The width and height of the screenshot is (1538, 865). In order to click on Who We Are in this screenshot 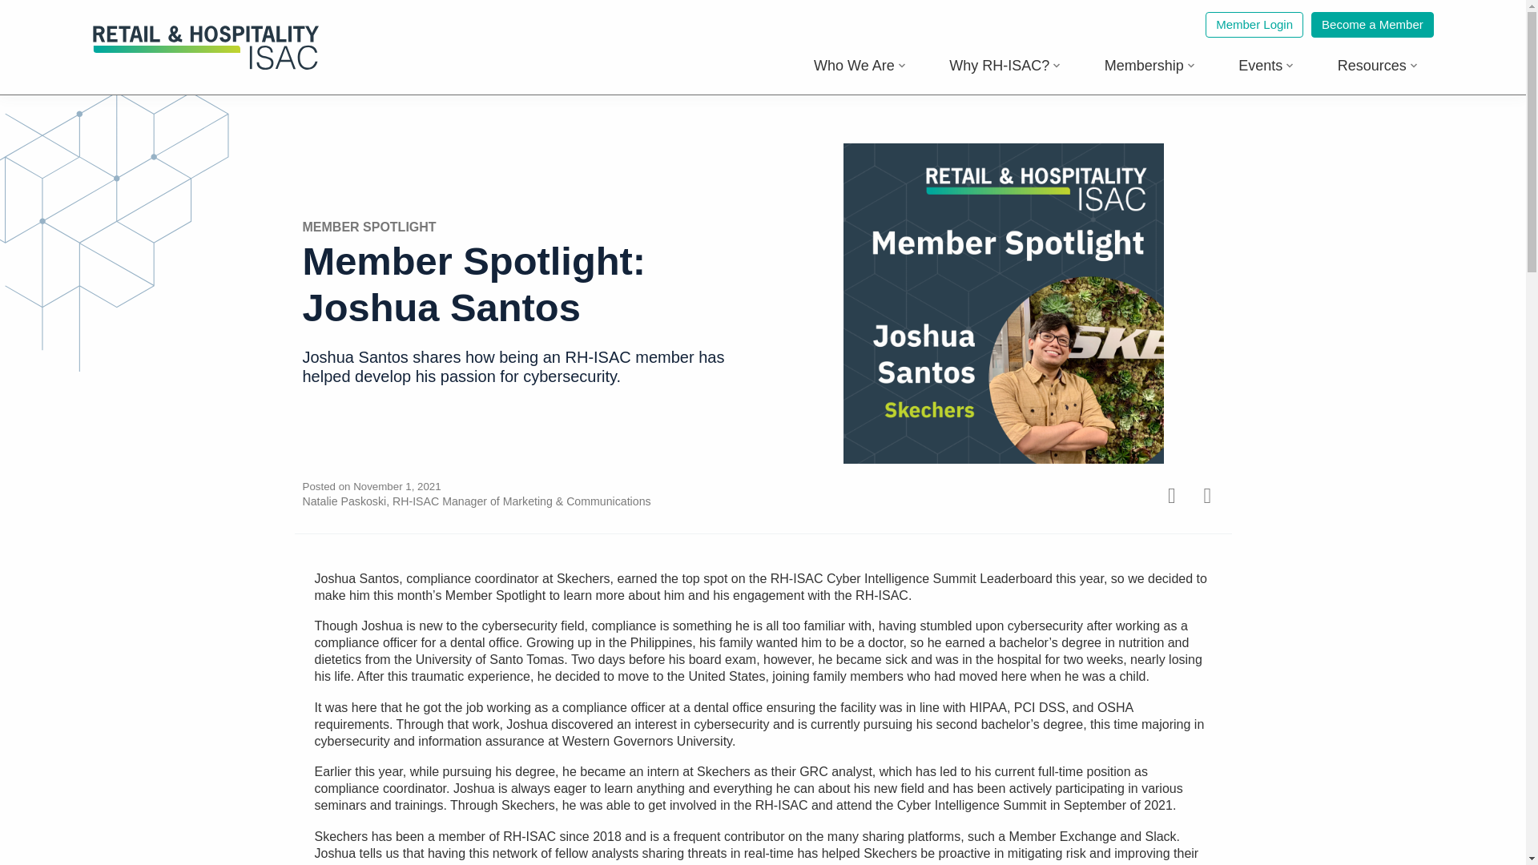, I will do `click(860, 66)`.